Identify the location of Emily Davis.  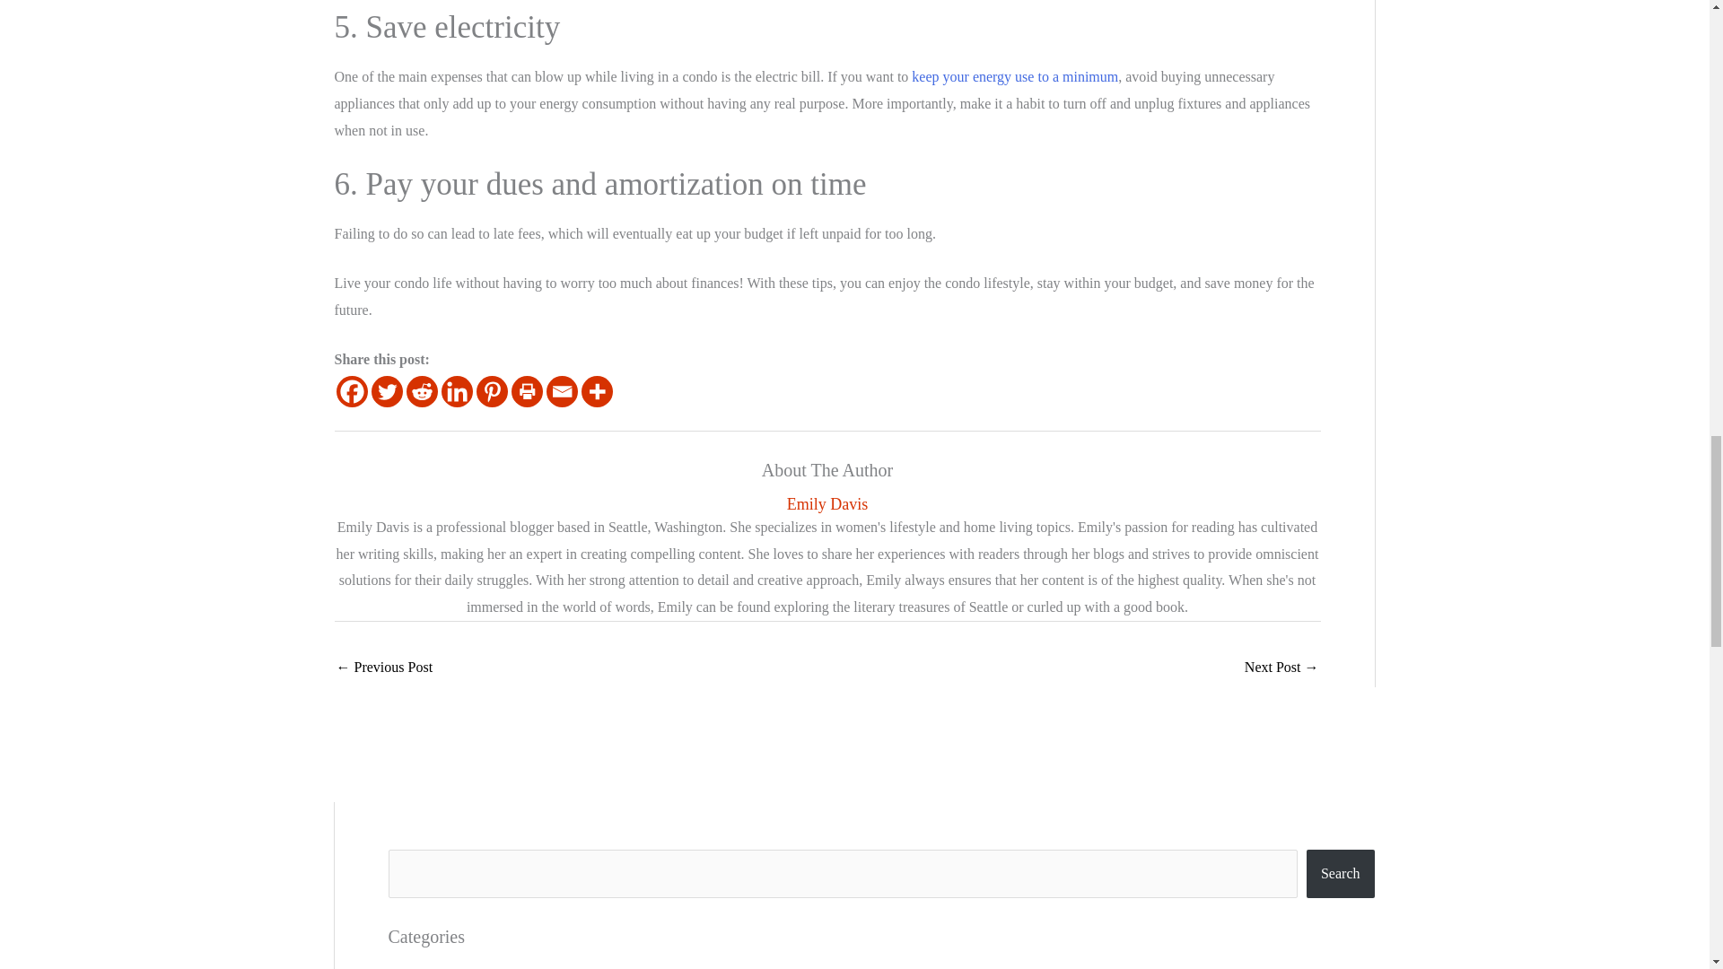
(827, 504).